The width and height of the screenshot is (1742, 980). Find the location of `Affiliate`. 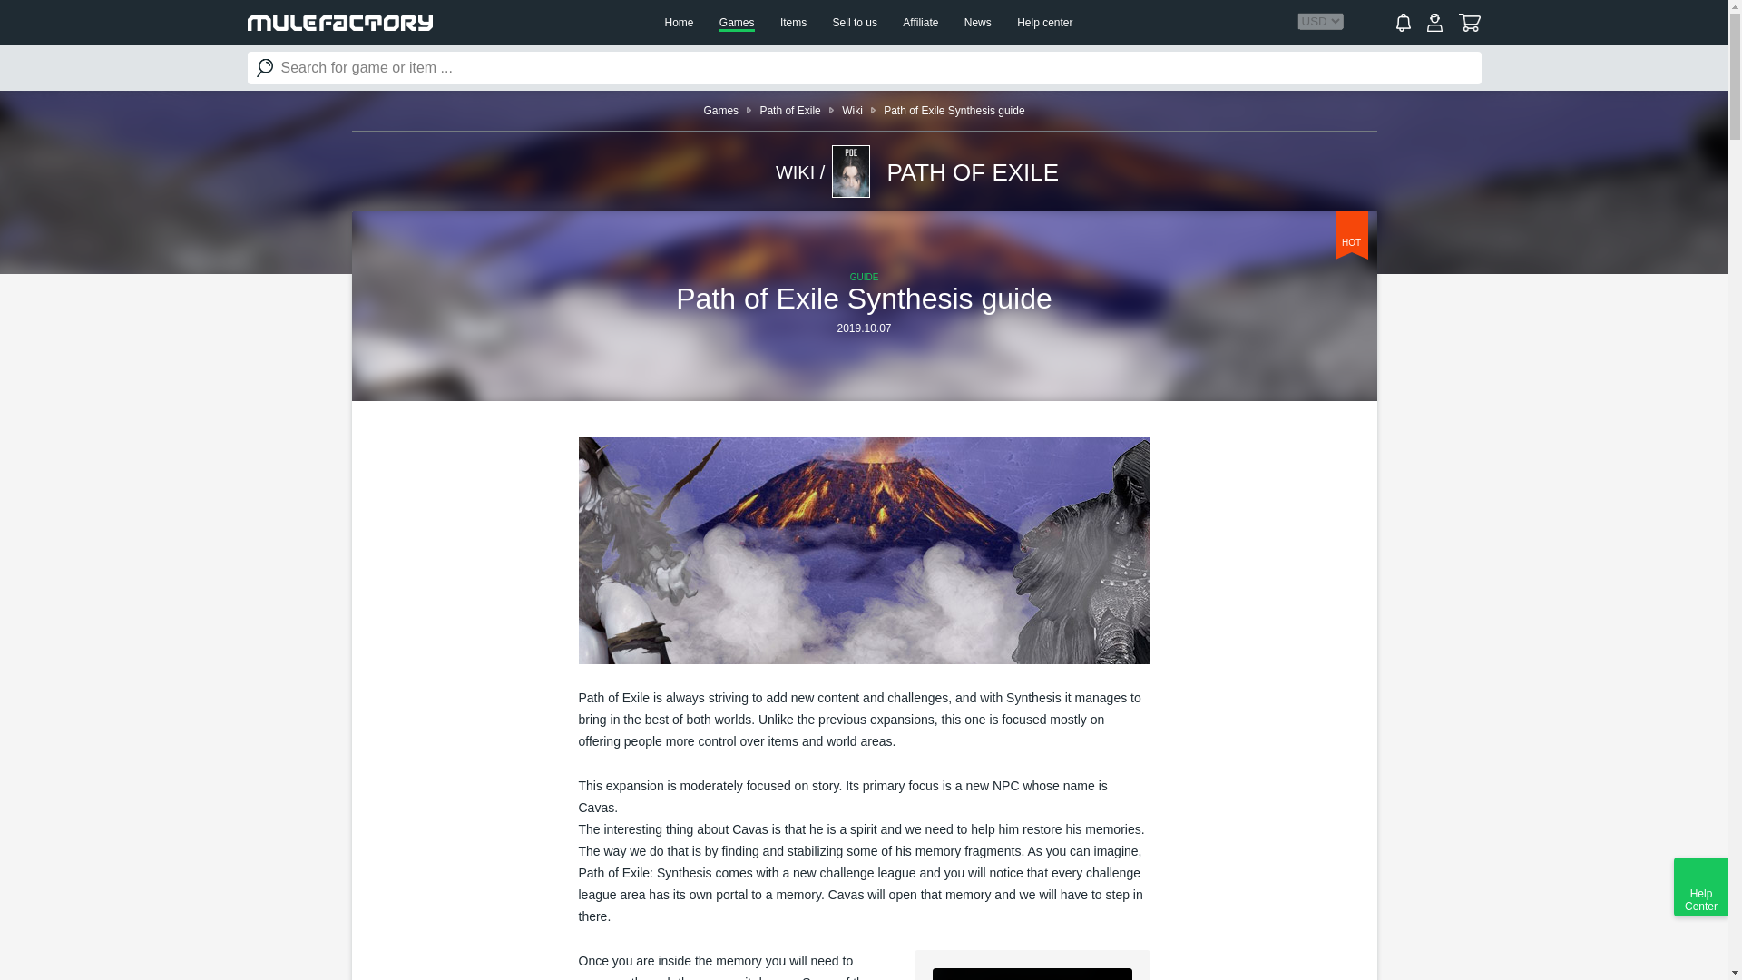

Affiliate is located at coordinates (920, 23).